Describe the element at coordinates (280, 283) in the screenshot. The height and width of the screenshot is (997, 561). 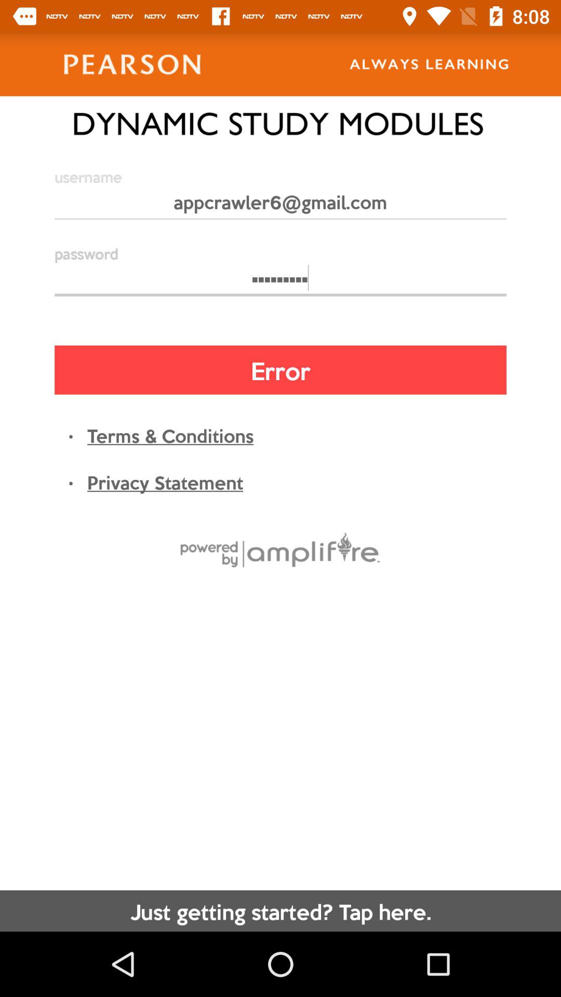
I see `press the item below appcrawler6@gmail.com icon` at that location.